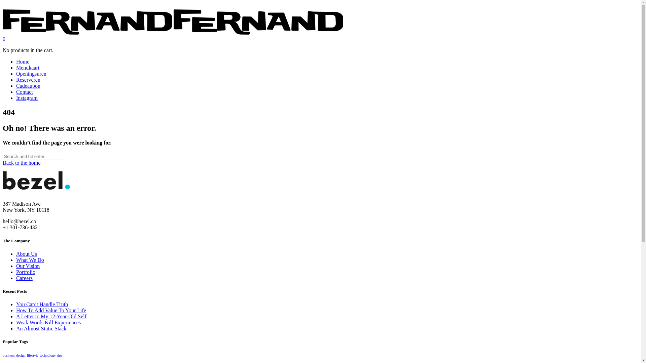  Describe the element at coordinates (28, 86) in the screenshot. I see `Cadeaubon` at that location.